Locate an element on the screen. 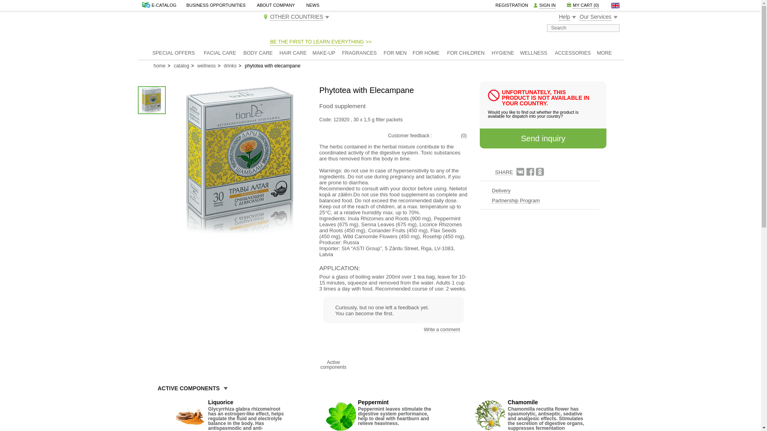 The image size is (767, 431). BUSINESS OPPORTUNITIES is located at coordinates (216, 5).